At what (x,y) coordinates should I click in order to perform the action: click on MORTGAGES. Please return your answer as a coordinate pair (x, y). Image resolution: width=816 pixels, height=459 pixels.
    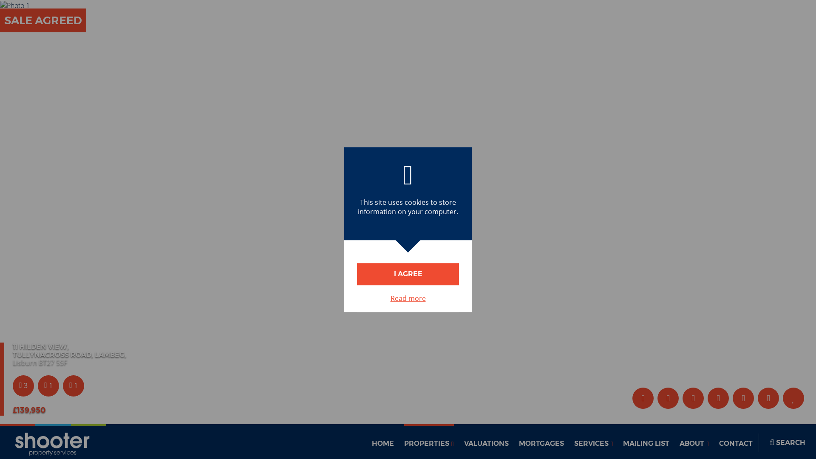
    Looking at the image, I should click on (541, 441).